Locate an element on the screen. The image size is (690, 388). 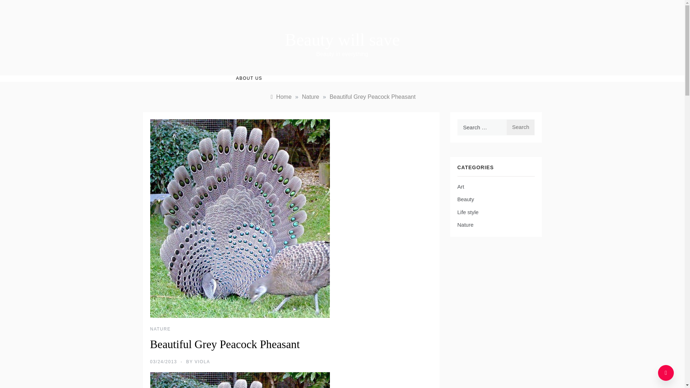
ABOUT US is located at coordinates (249, 78).